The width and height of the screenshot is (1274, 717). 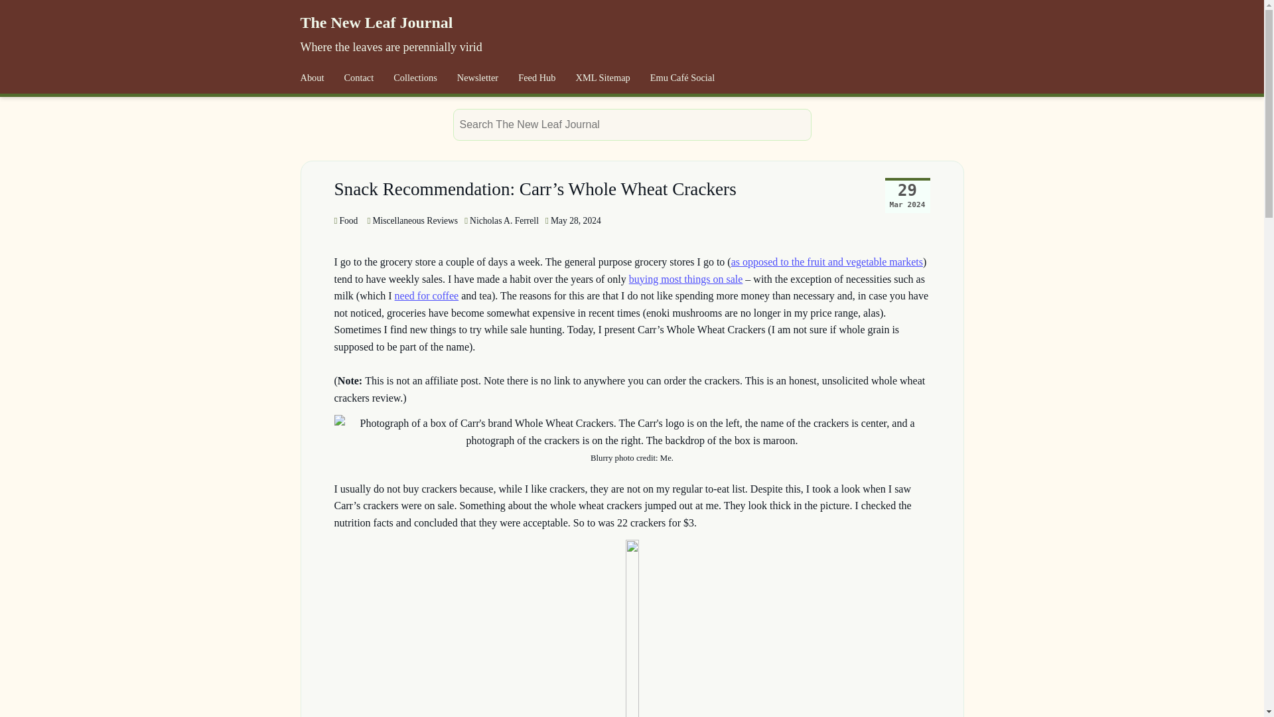 What do you see at coordinates (376, 23) in the screenshot?
I see `The New Leaf Journal` at bounding box center [376, 23].